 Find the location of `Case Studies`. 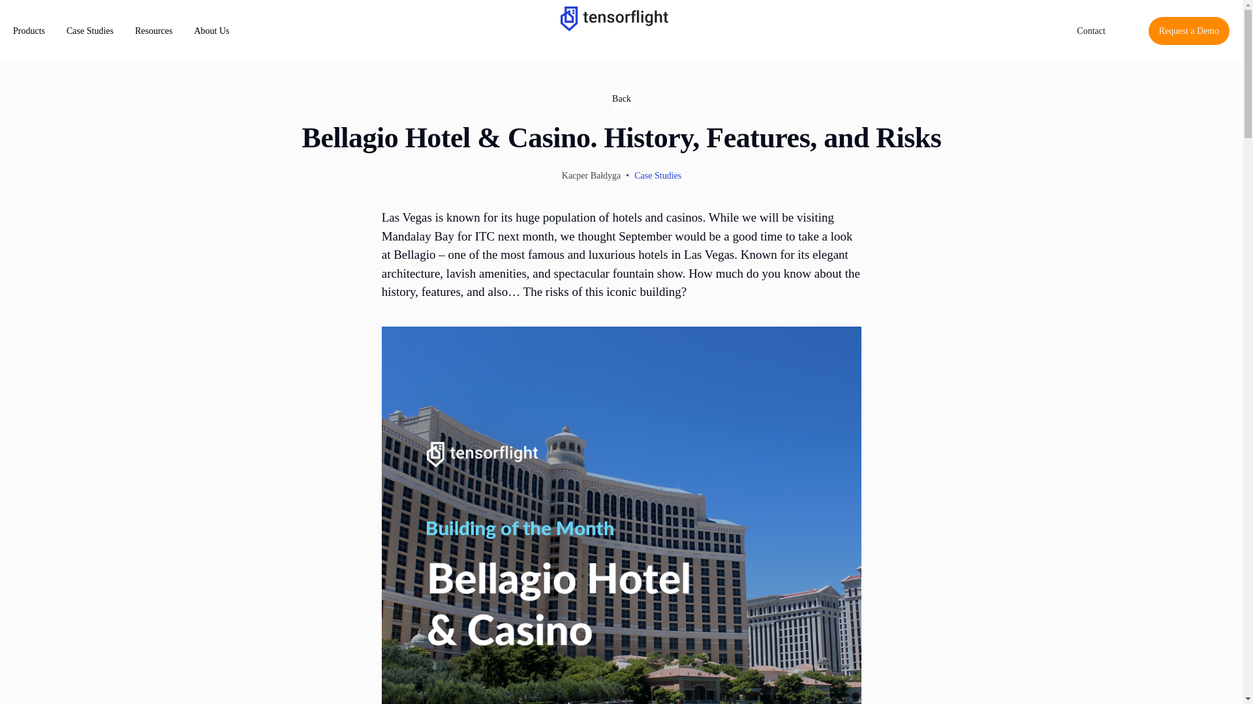

Case Studies is located at coordinates (658, 175).